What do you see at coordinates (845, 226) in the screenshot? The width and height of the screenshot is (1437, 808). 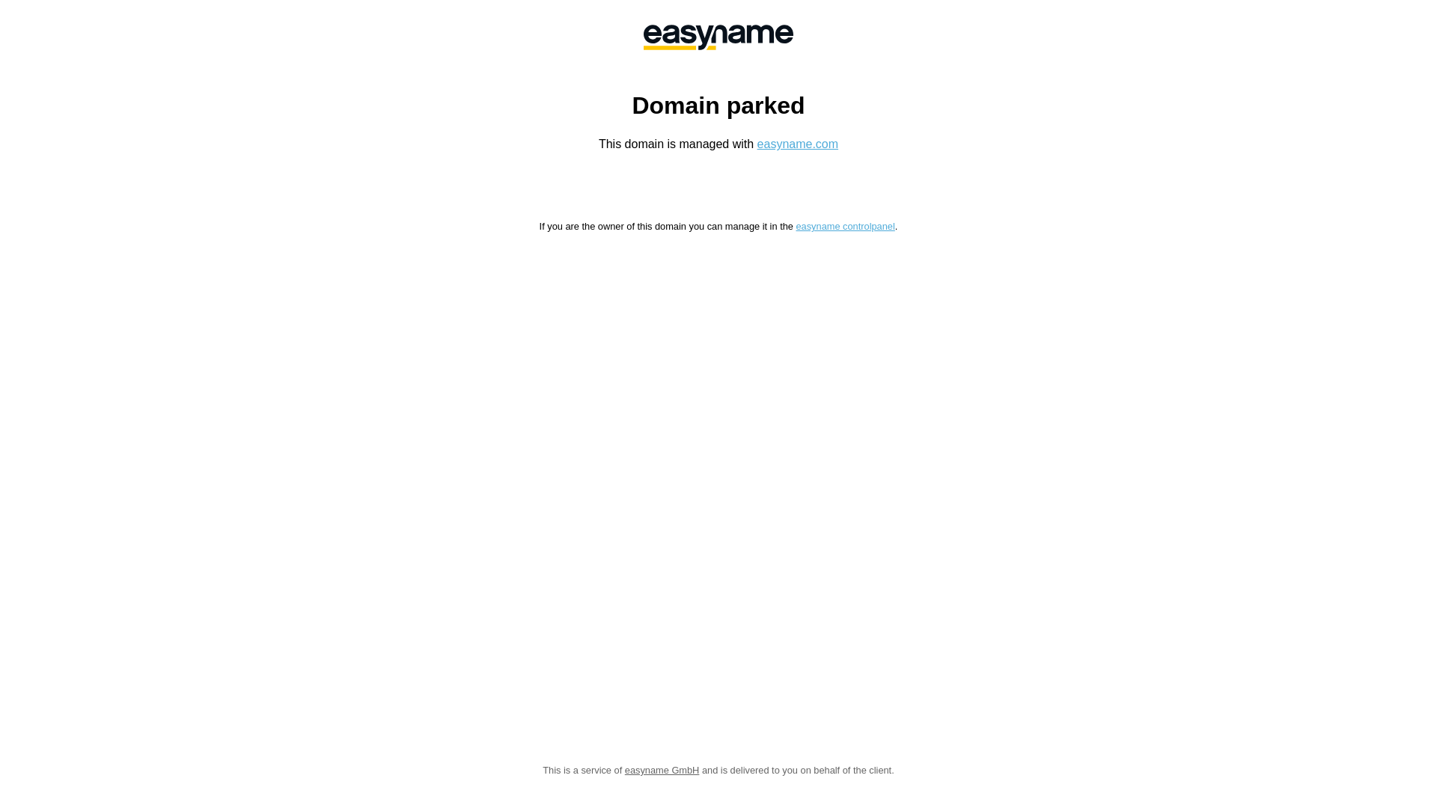 I see `easyname controlpanel` at bounding box center [845, 226].